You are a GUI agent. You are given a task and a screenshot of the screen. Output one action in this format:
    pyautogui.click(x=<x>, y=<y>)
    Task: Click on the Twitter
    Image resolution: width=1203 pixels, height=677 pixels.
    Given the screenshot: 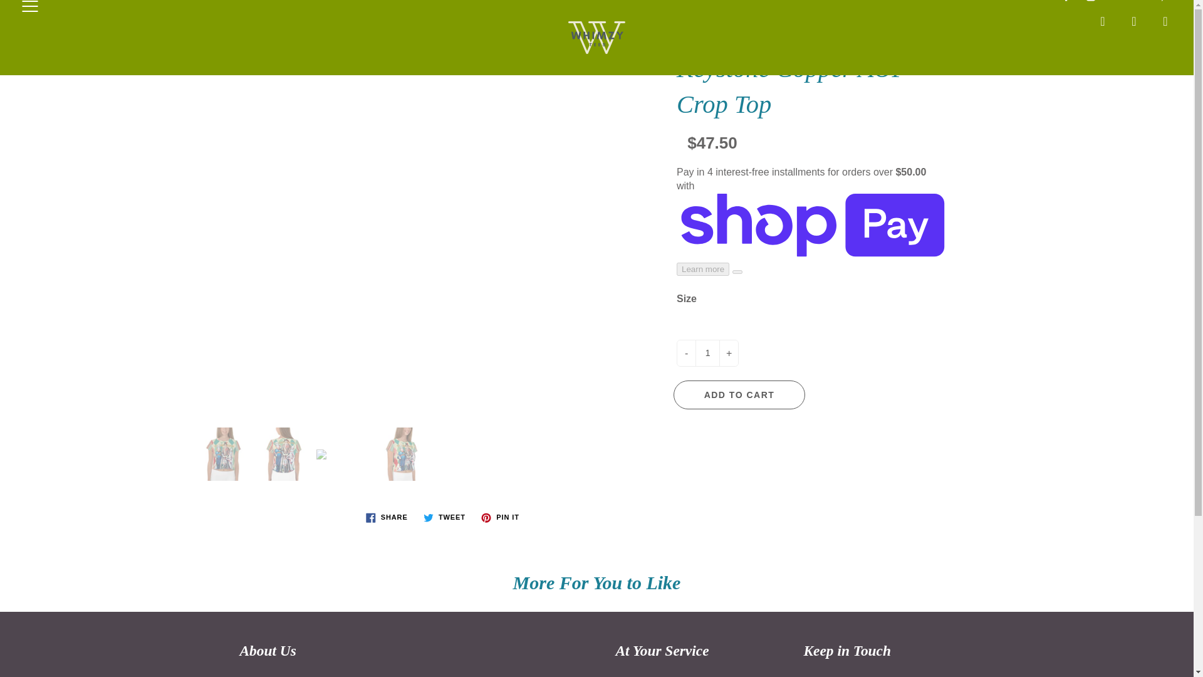 What is the action you would take?
    pyautogui.click(x=1114, y=3)
    